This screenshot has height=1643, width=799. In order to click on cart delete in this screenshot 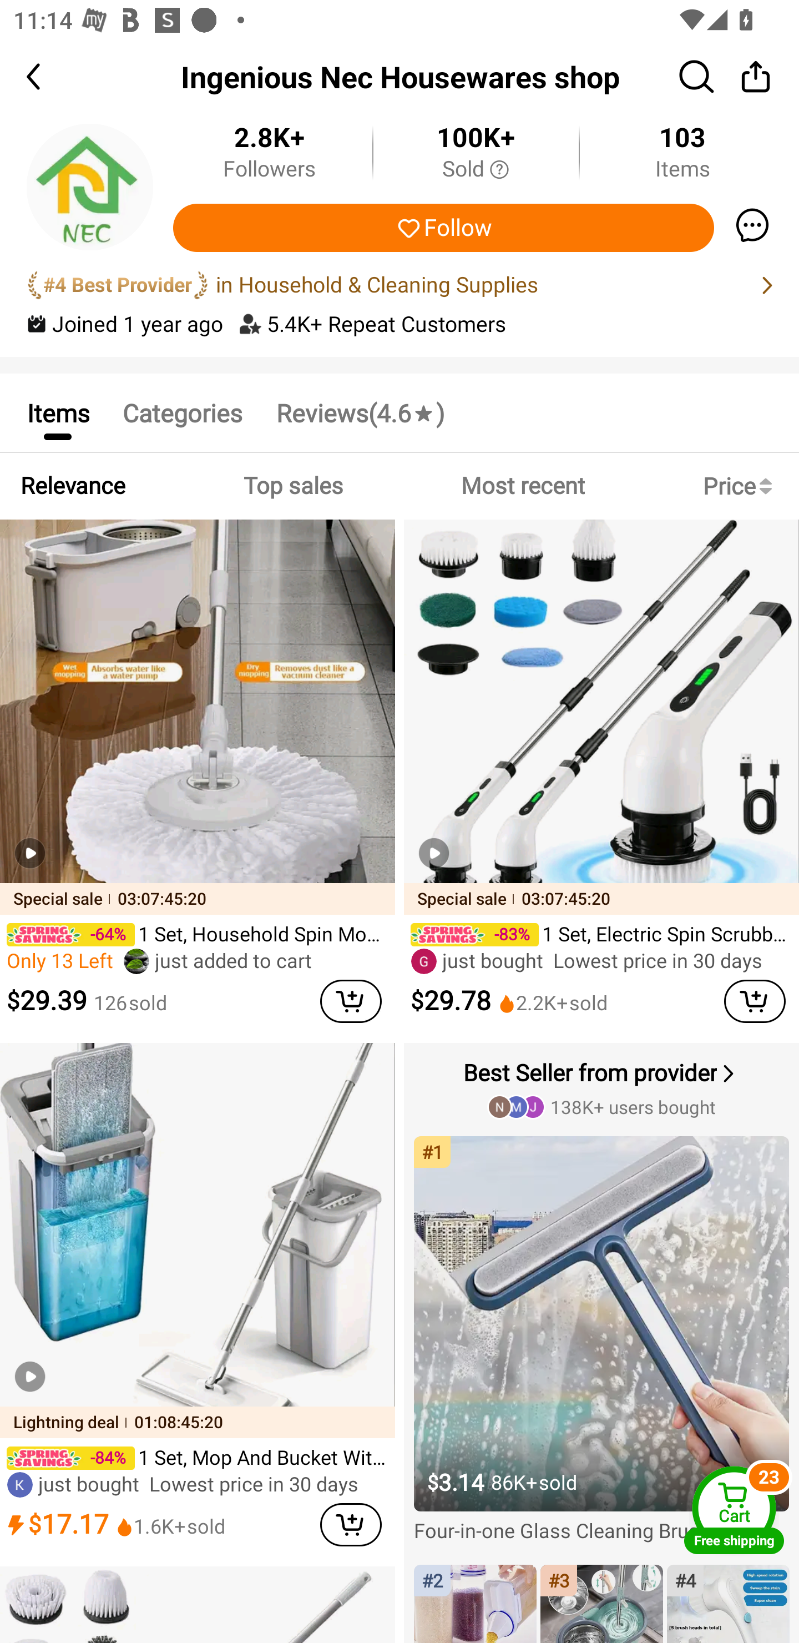, I will do `click(351, 1001)`.